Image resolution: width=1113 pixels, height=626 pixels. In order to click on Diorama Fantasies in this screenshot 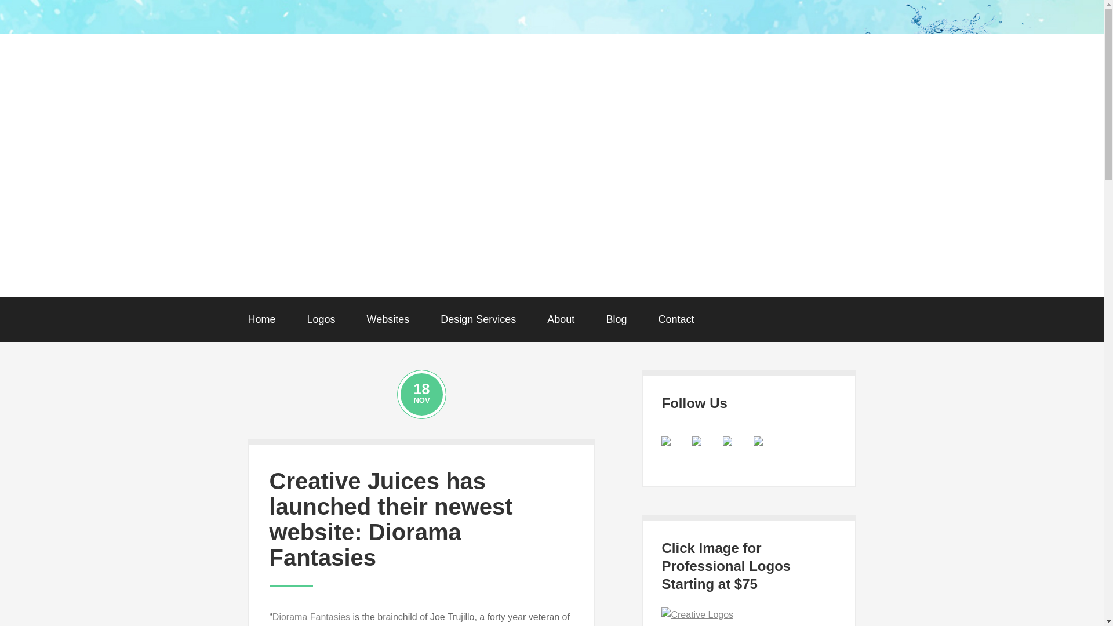, I will do `click(311, 617)`.